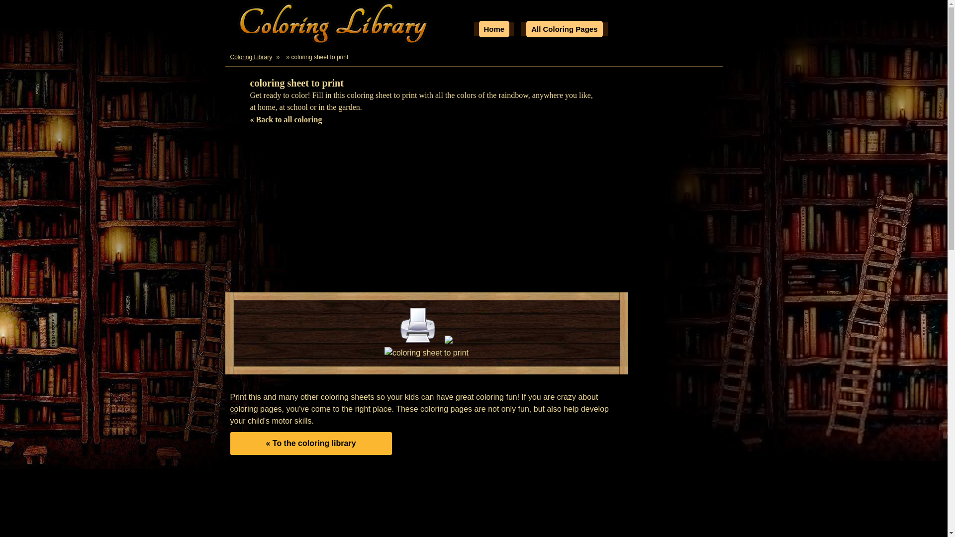 The image size is (955, 537). What do you see at coordinates (427, 353) in the screenshot?
I see ` coloring sheet to print` at bounding box center [427, 353].